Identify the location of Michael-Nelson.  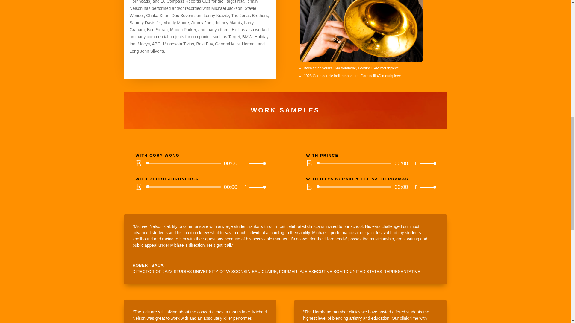
(361, 31).